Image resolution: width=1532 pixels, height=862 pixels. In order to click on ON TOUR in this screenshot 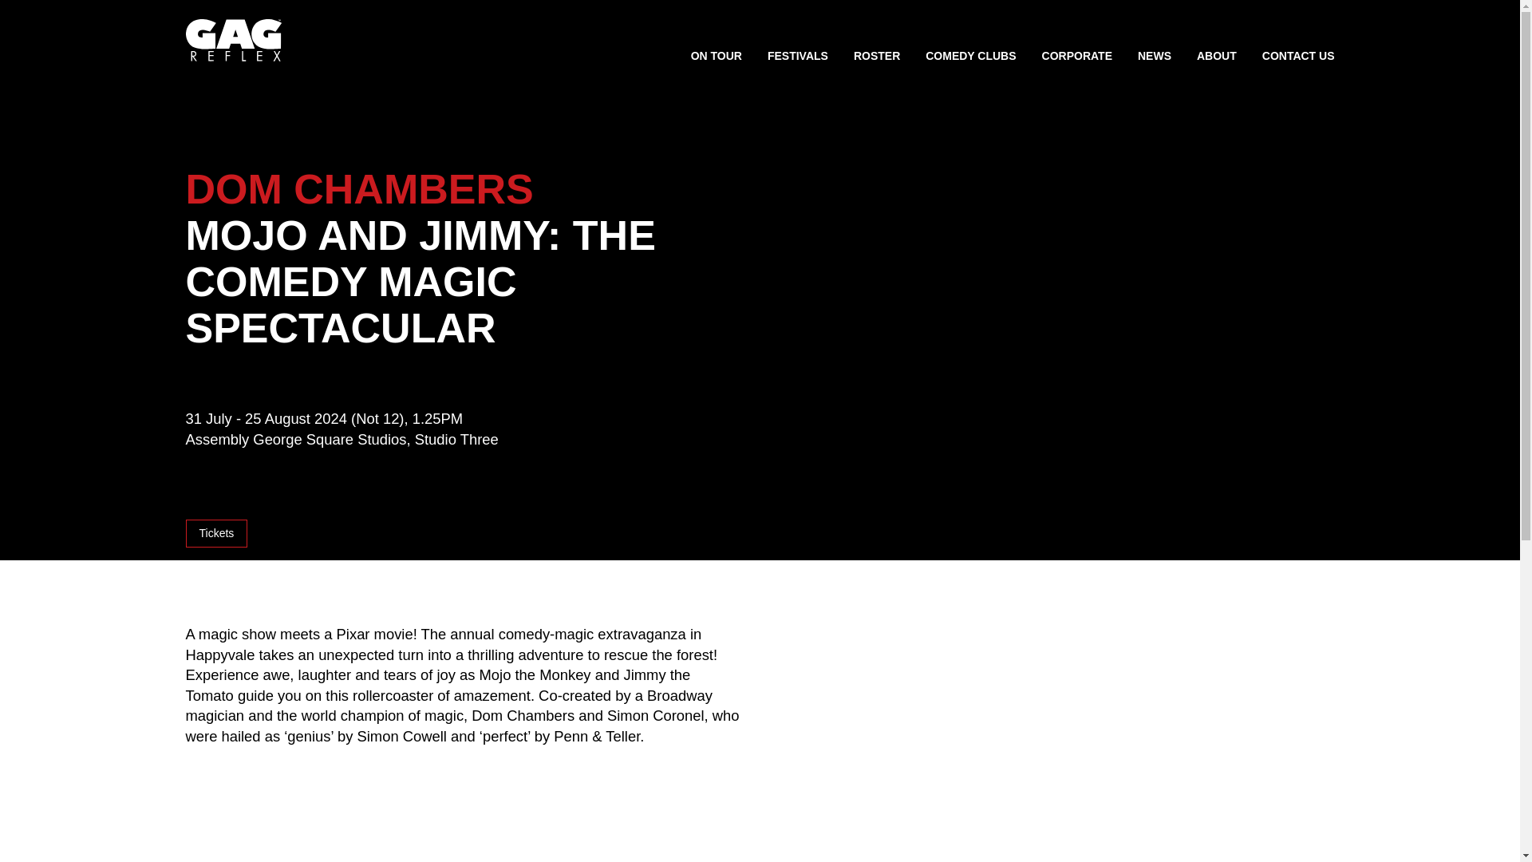, I will do `click(716, 57)`.